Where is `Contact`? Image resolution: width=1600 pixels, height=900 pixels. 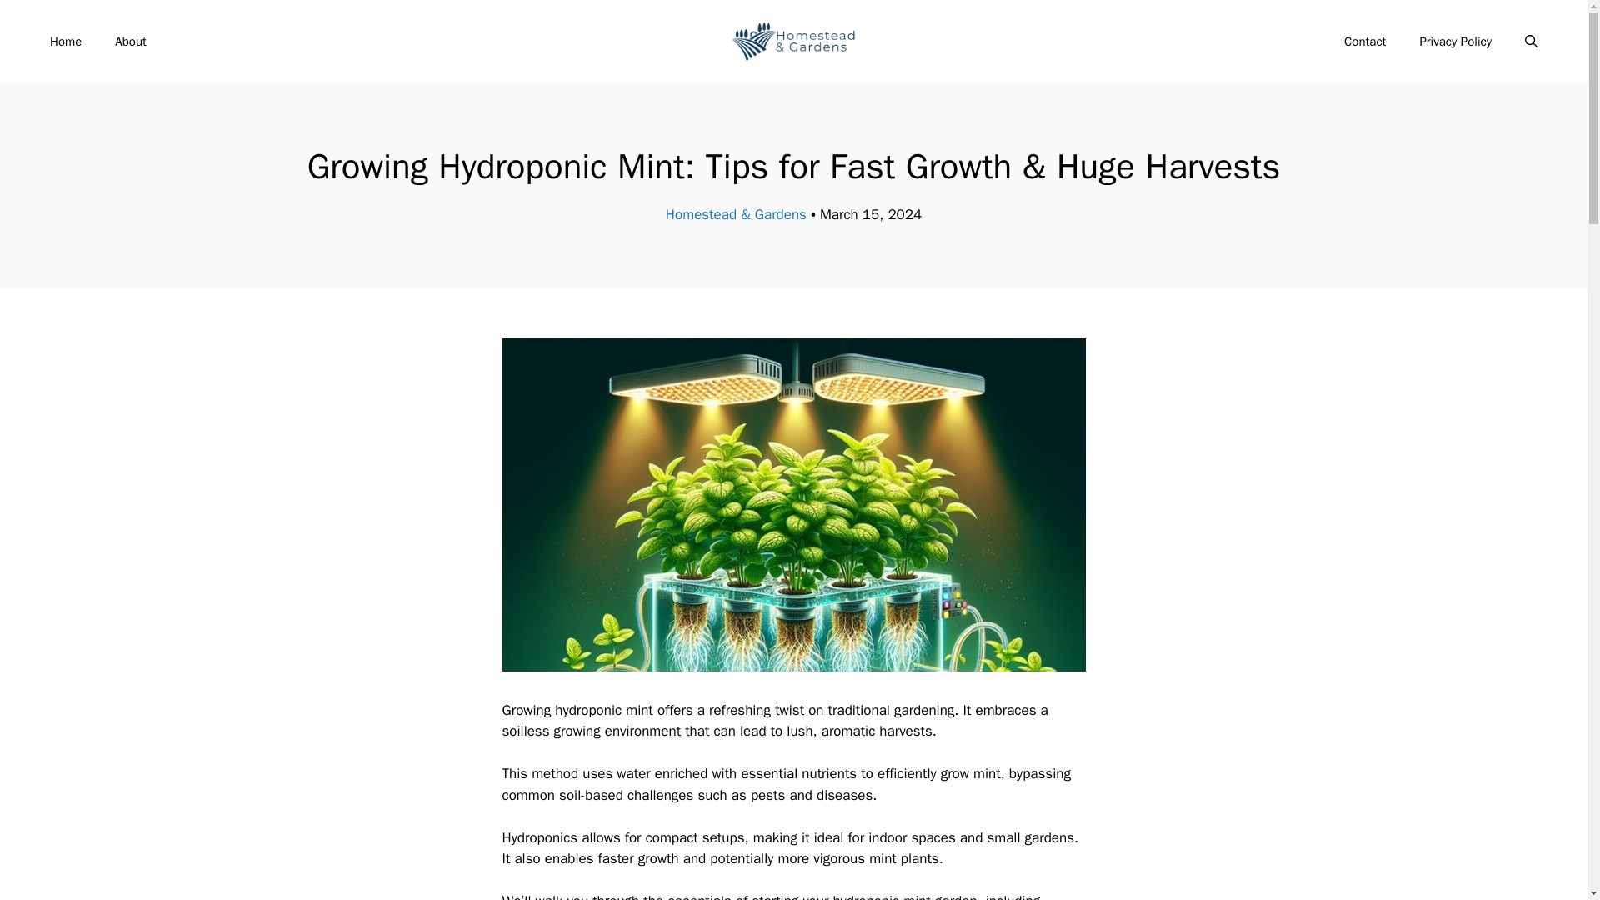
Contact is located at coordinates (1365, 42).